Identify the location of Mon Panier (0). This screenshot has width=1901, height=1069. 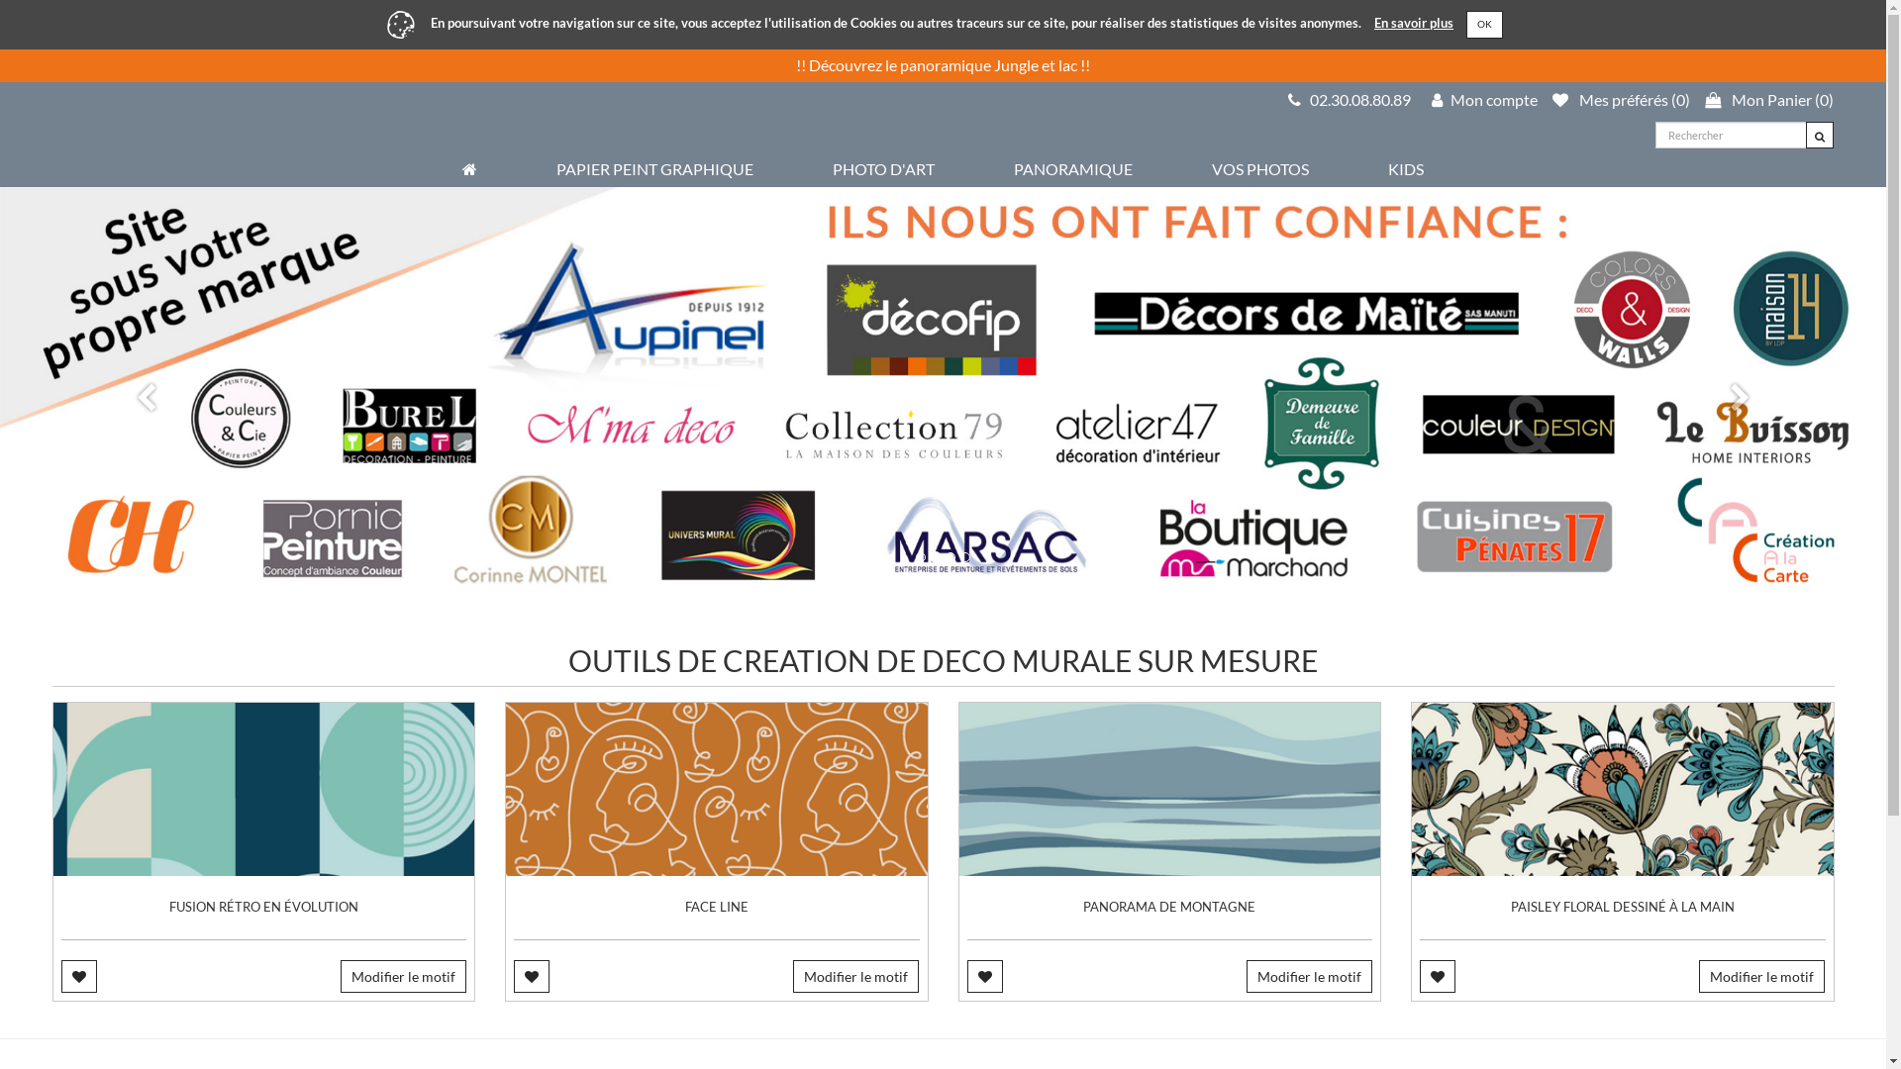
(1769, 99).